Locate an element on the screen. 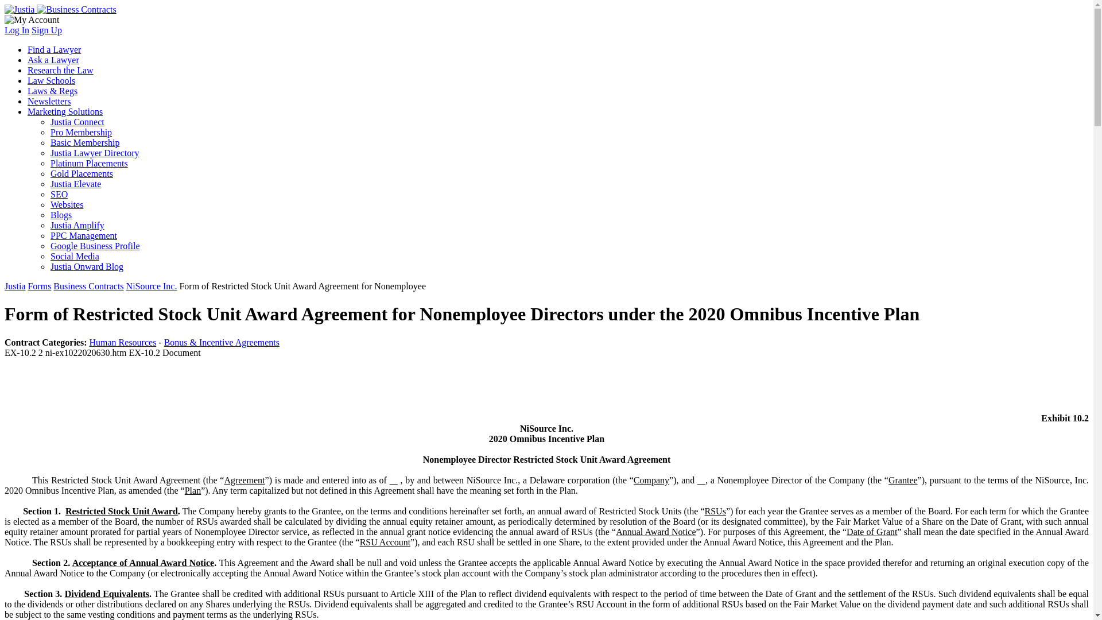  Research the Law is located at coordinates (61, 70).